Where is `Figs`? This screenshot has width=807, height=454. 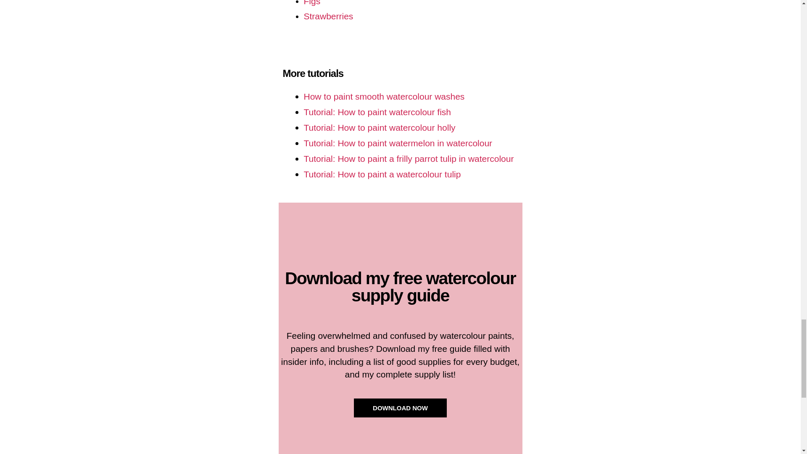
Figs is located at coordinates (312, 3).